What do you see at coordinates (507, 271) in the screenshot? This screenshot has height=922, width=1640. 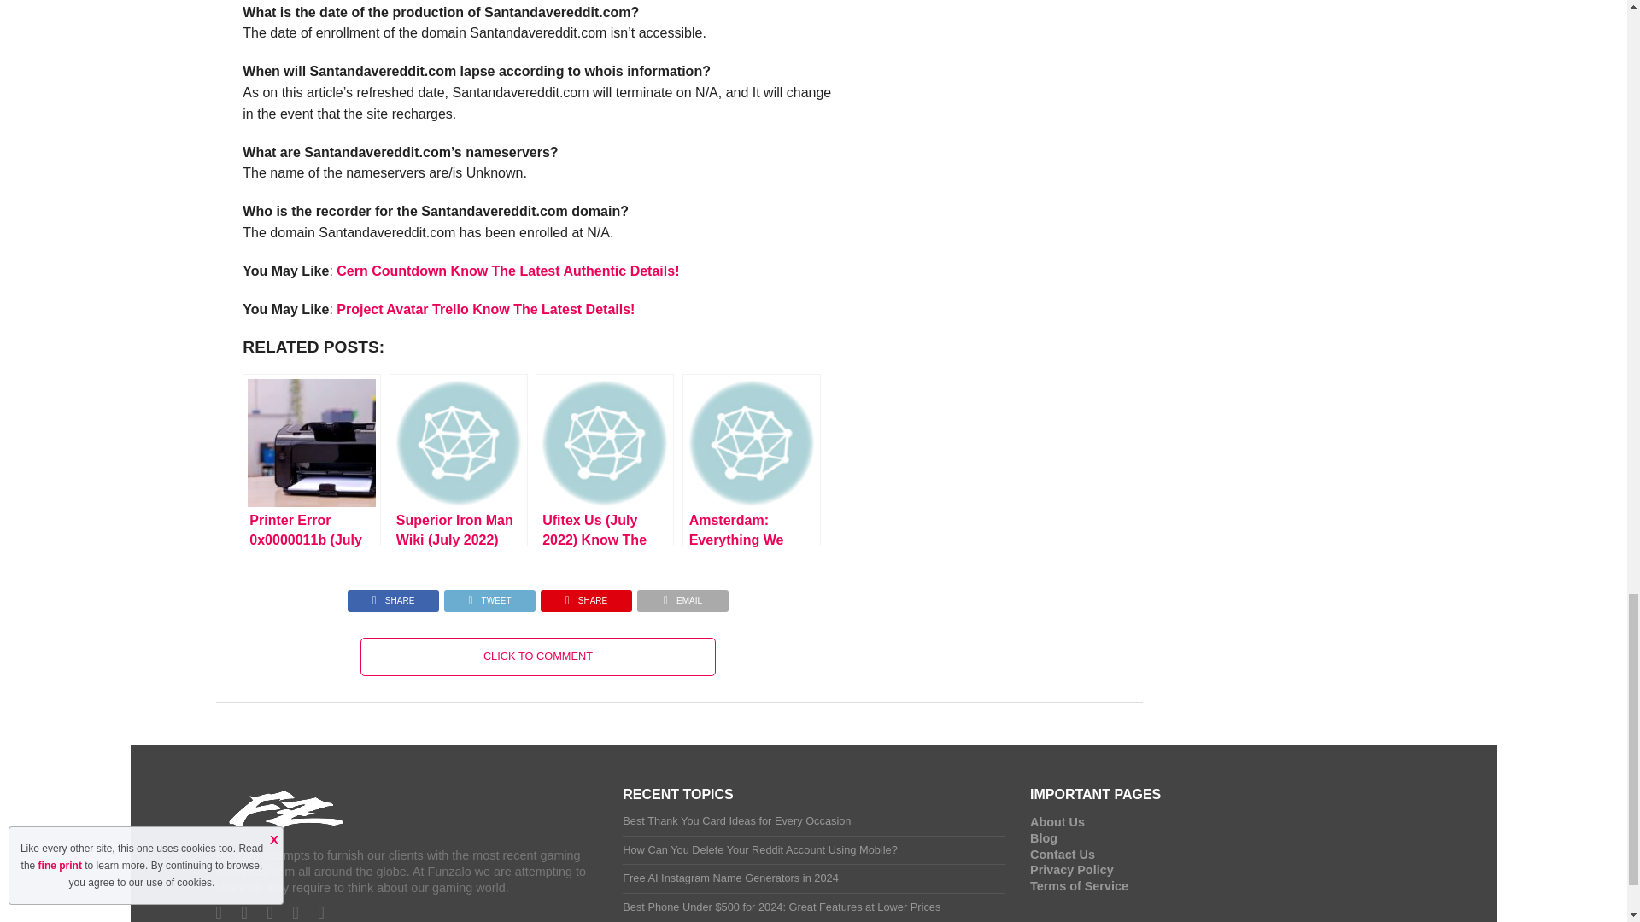 I see `Cern Countdown Know The Latest Authentic Details!` at bounding box center [507, 271].